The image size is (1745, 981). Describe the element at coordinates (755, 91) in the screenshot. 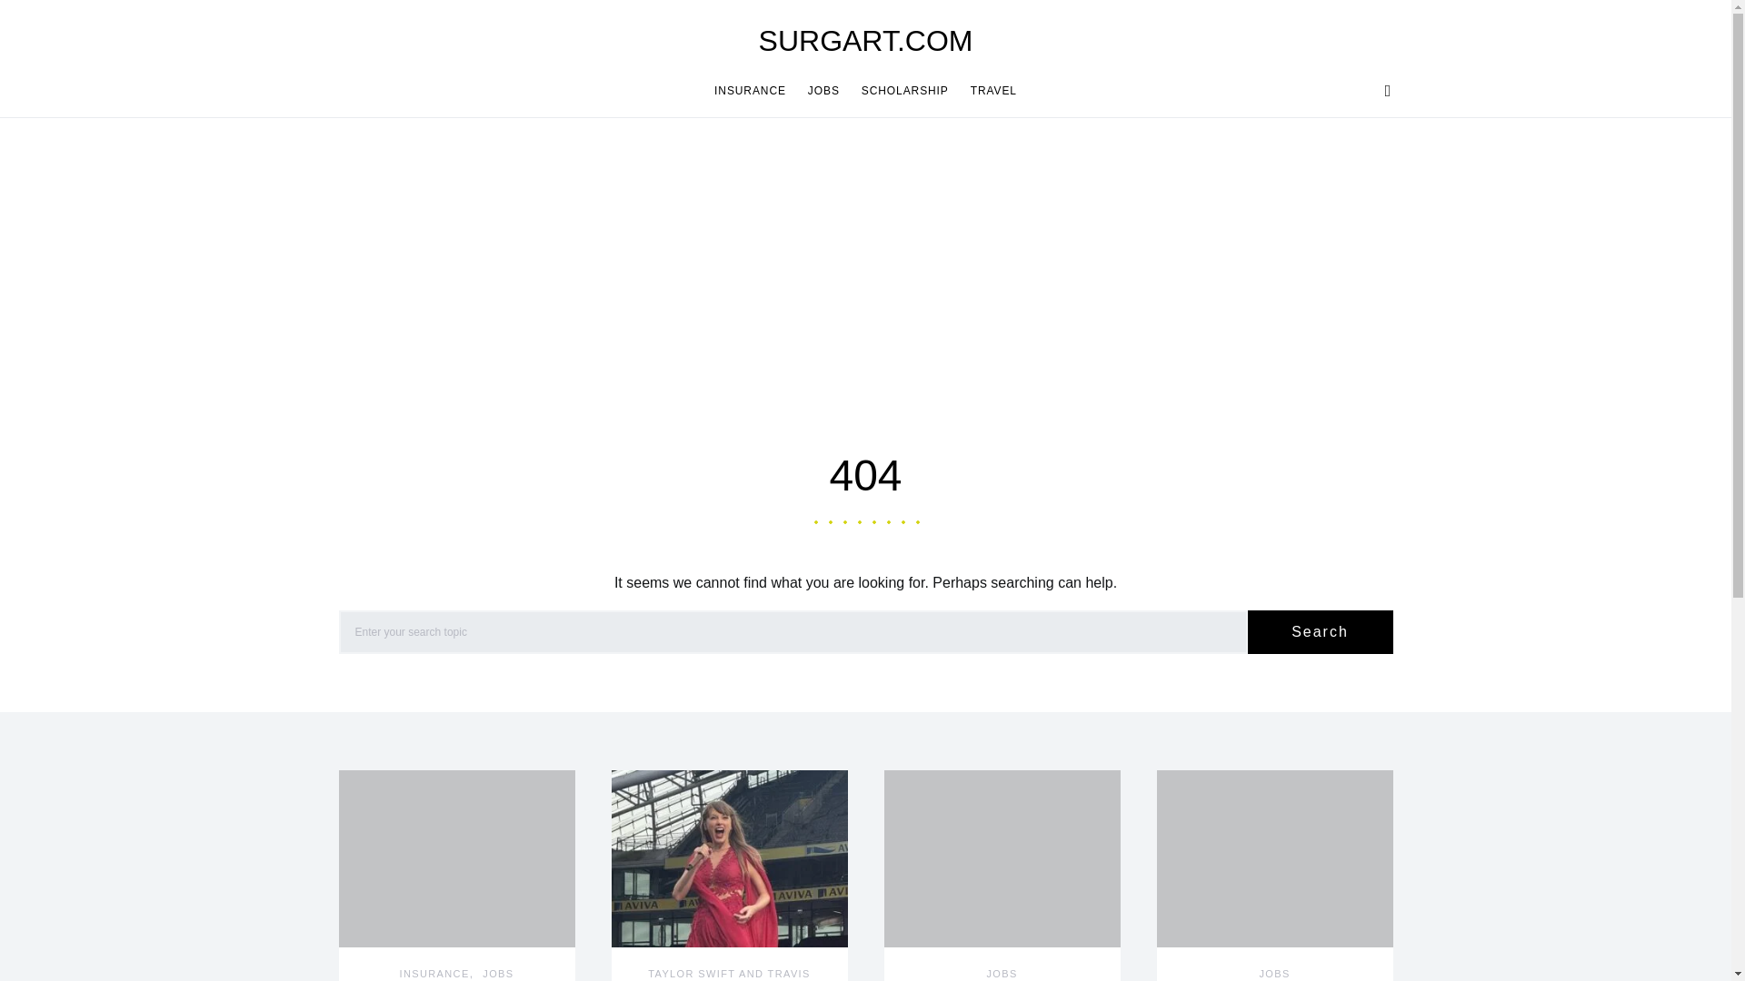

I see `INSURANCE` at that location.